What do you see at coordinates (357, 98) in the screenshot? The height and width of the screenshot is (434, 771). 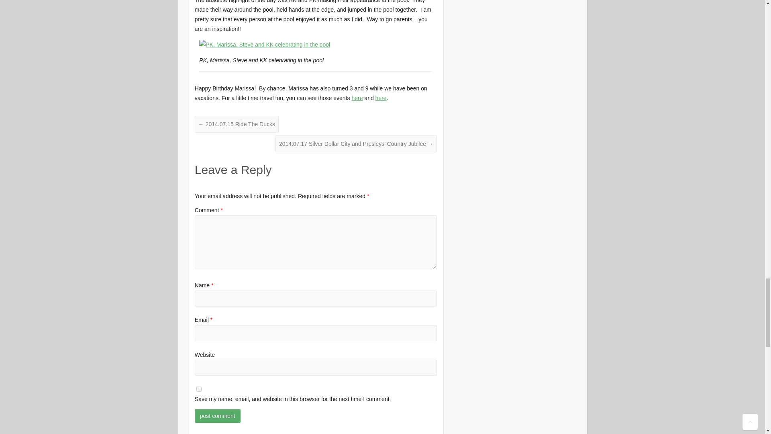 I see `here` at bounding box center [357, 98].